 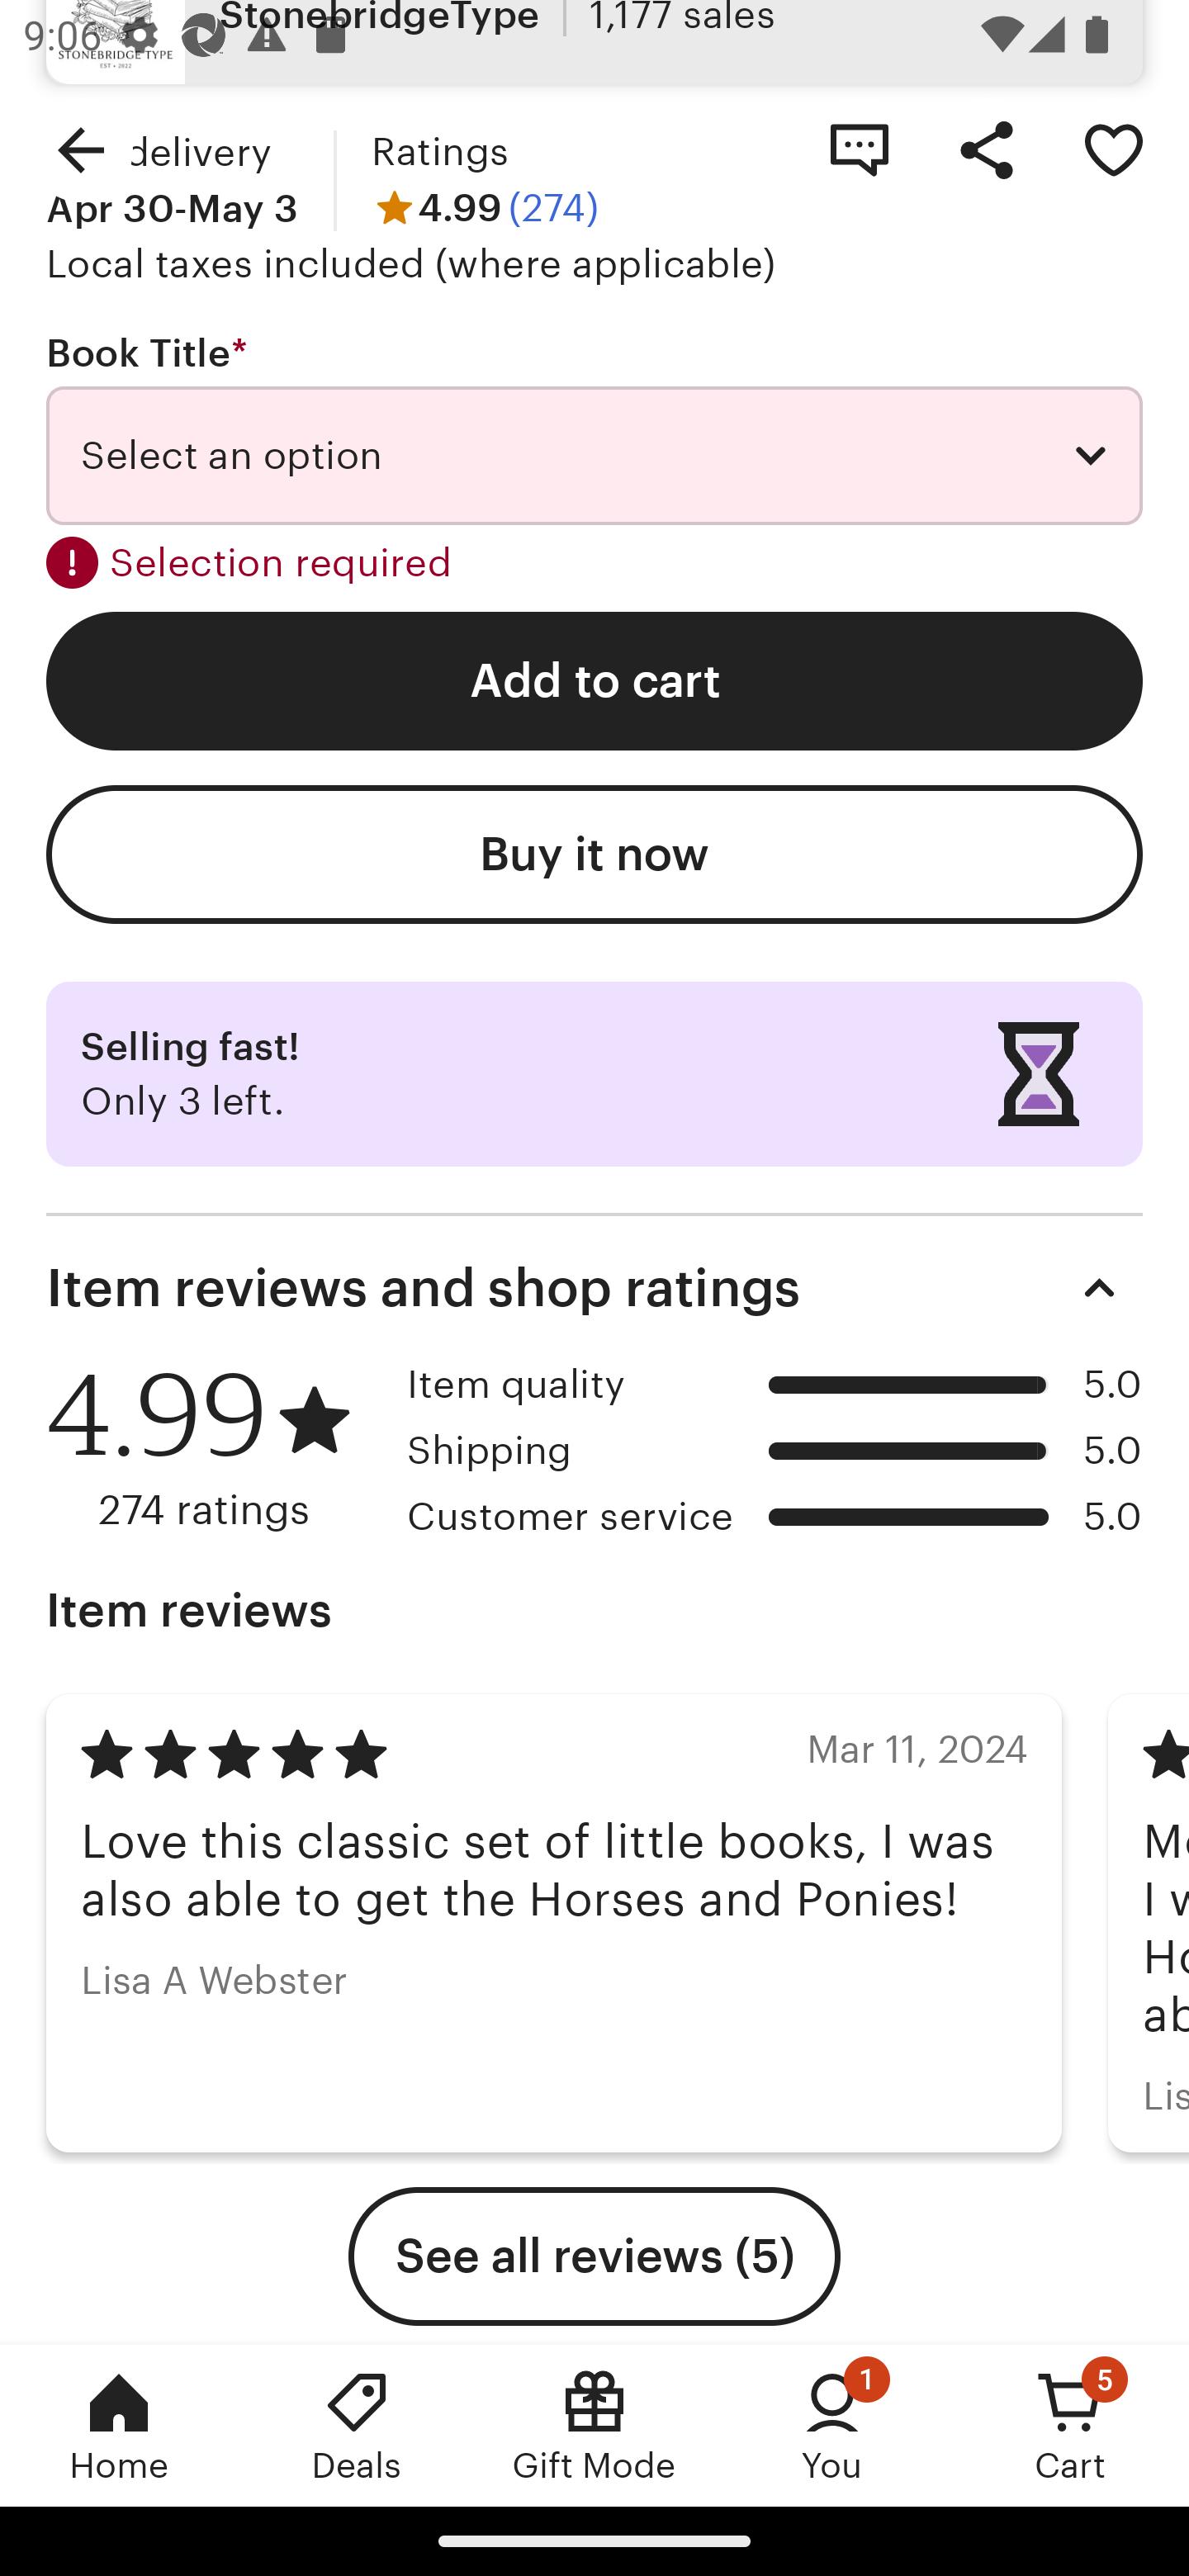 I want to click on See all reviews (5), so click(x=594, y=2256).